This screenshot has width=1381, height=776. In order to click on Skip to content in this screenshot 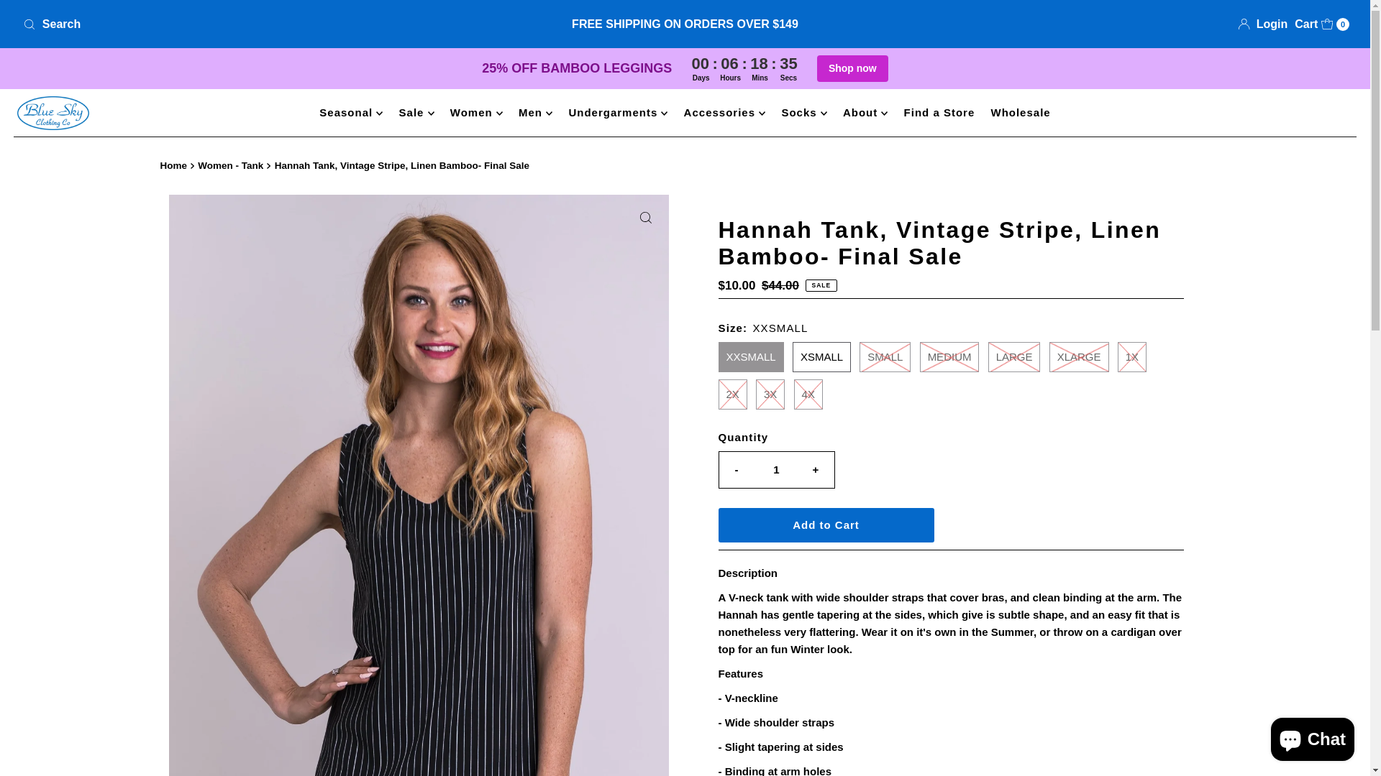, I will do `click(55, 17)`.